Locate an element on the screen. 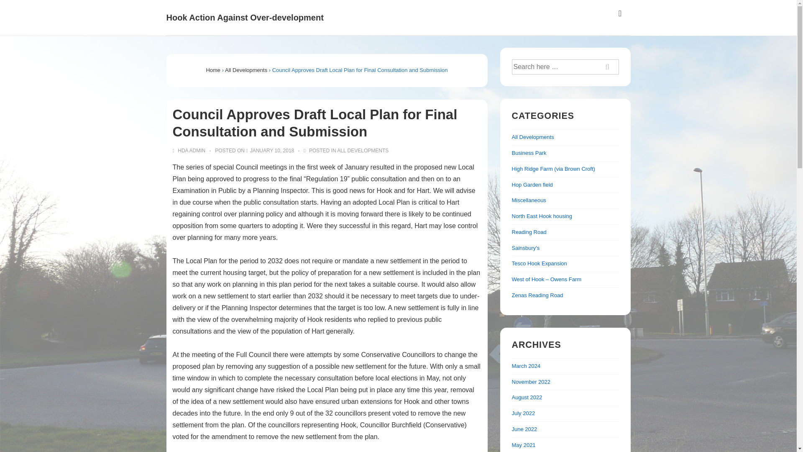 The height and width of the screenshot is (452, 803). July 2022 is located at coordinates (524, 413).